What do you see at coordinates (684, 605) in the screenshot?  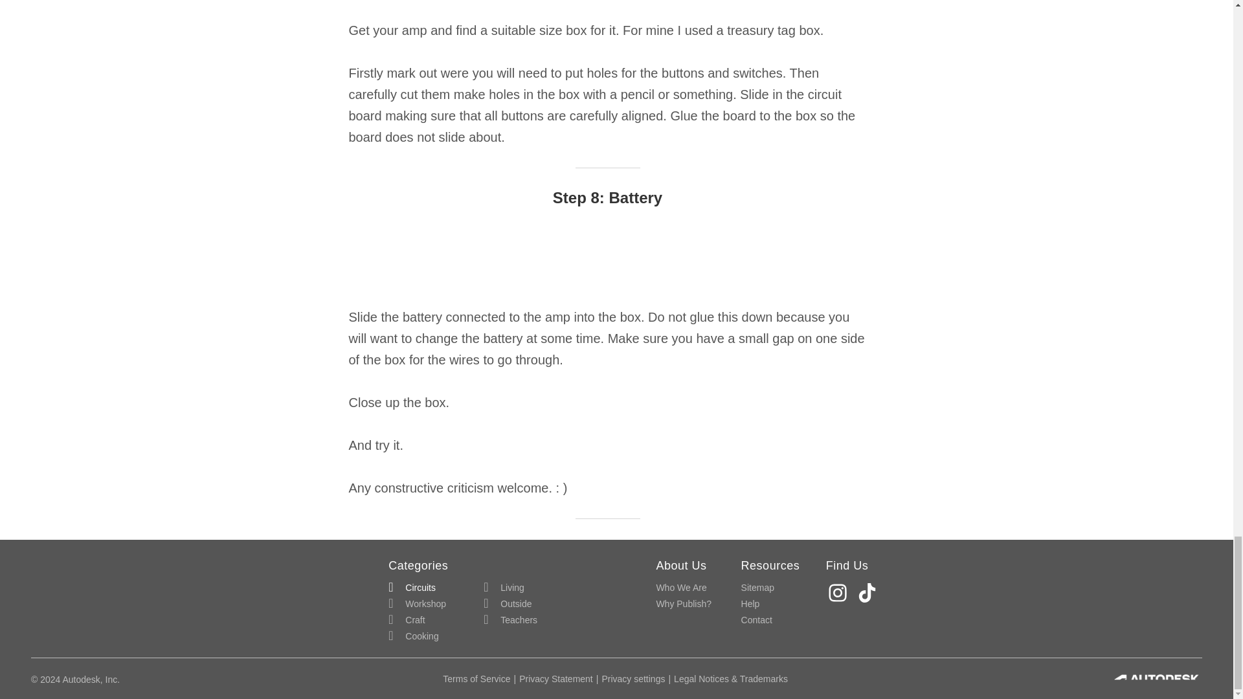 I see `Why Publish?` at bounding box center [684, 605].